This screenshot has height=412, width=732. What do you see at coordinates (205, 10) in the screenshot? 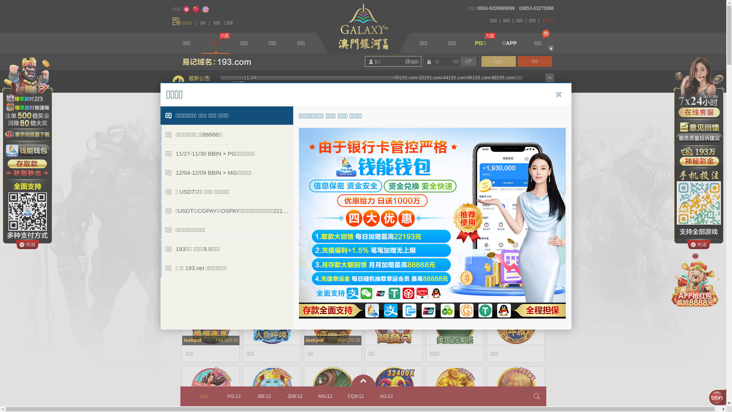
I see `English` at bounding box center [205, 10].